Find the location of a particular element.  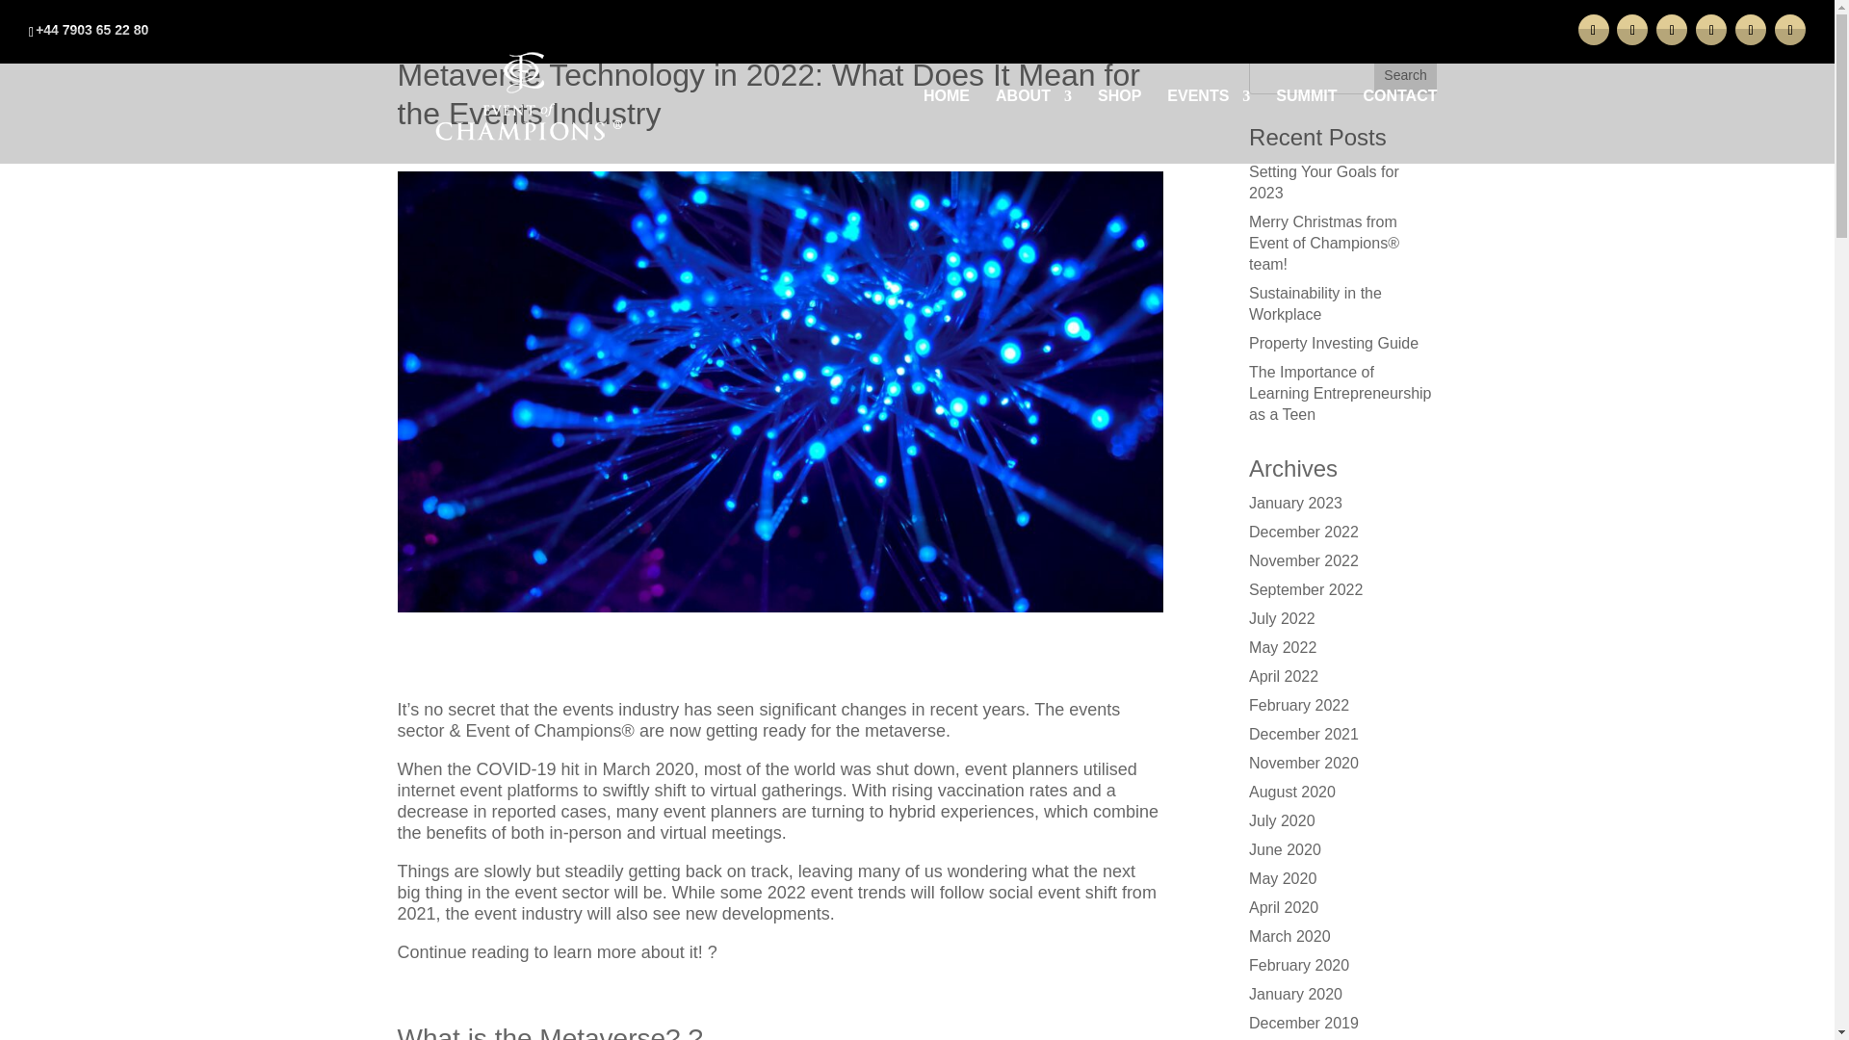

ABOUT is located at coordinates (1034, 125).